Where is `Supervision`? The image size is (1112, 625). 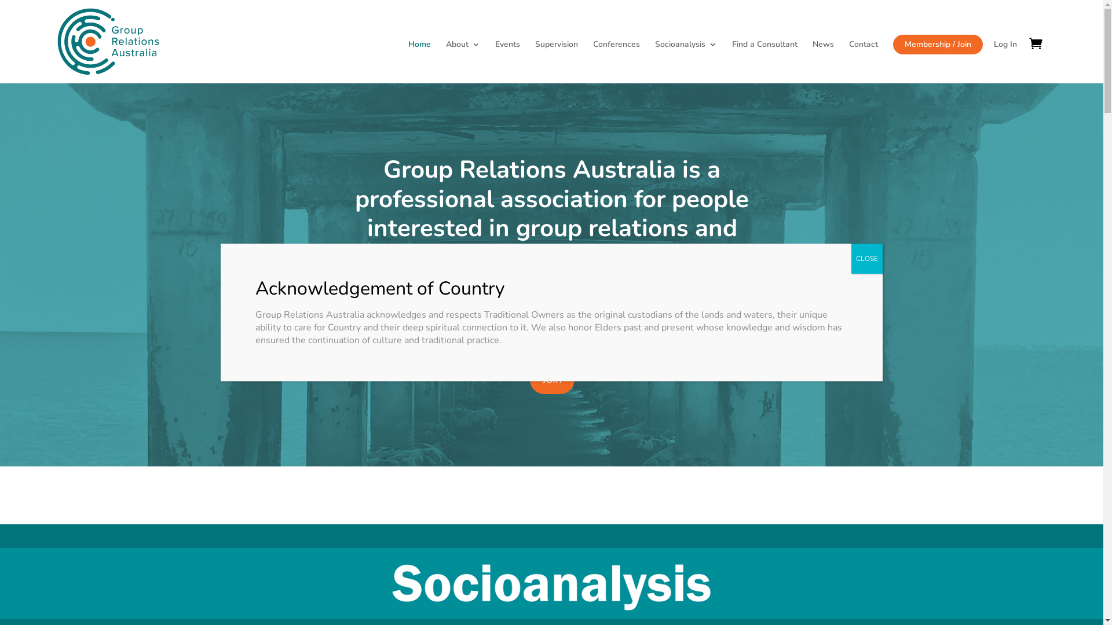
Supervision is located at coordinates (557, 62).